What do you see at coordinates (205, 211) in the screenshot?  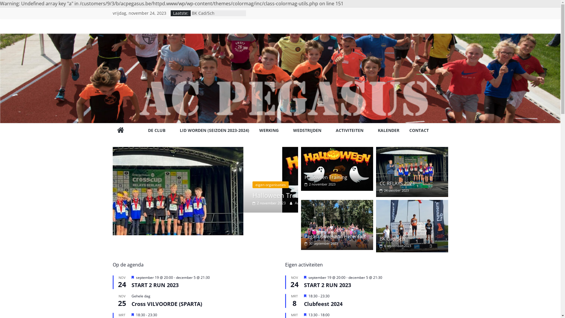 I see `CC RELAYS 2023` at bounding box center [205, 211].